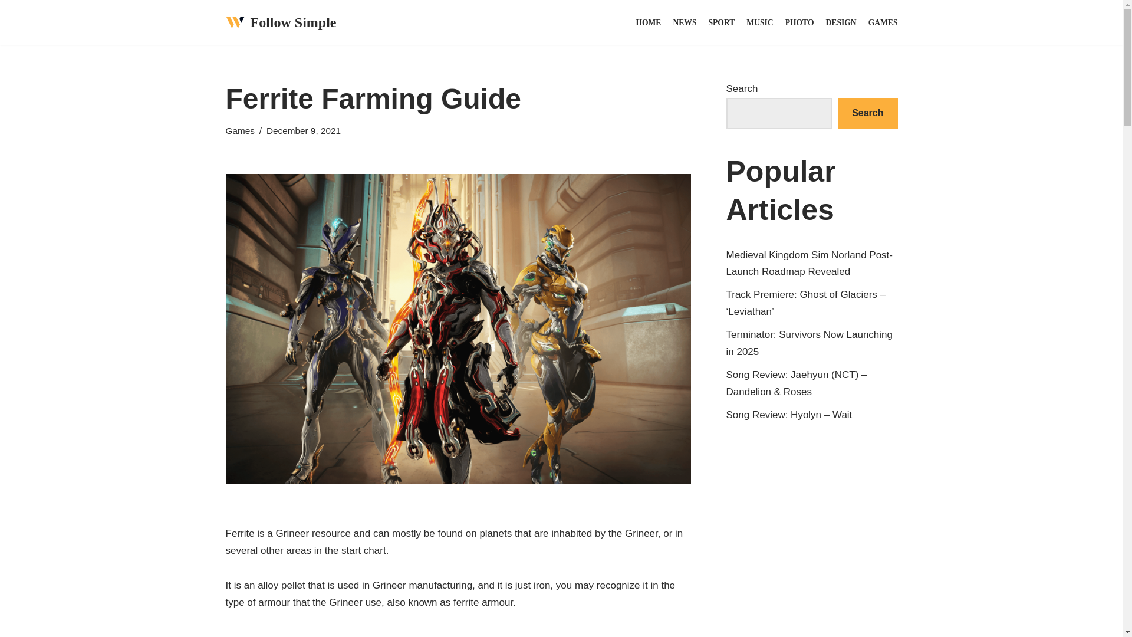 The image size is (1132, 637). I want to click on SPORT, so click(722, 22).